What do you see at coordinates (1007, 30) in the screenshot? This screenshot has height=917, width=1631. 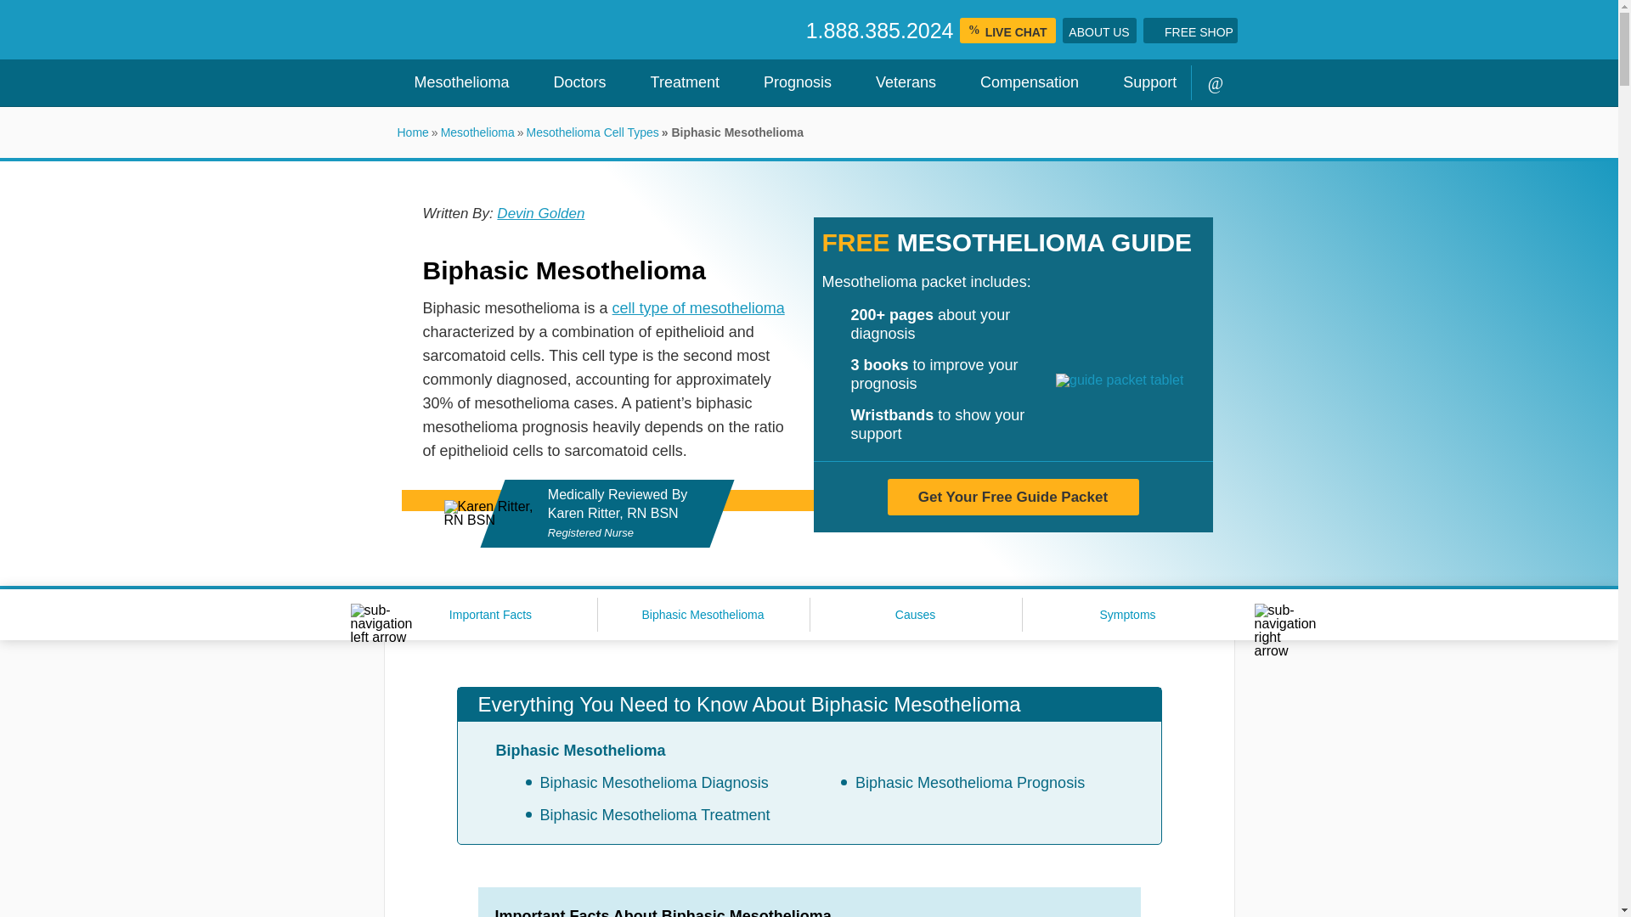 I see `LIVE CHAT` at bounding box center [1007, 30].